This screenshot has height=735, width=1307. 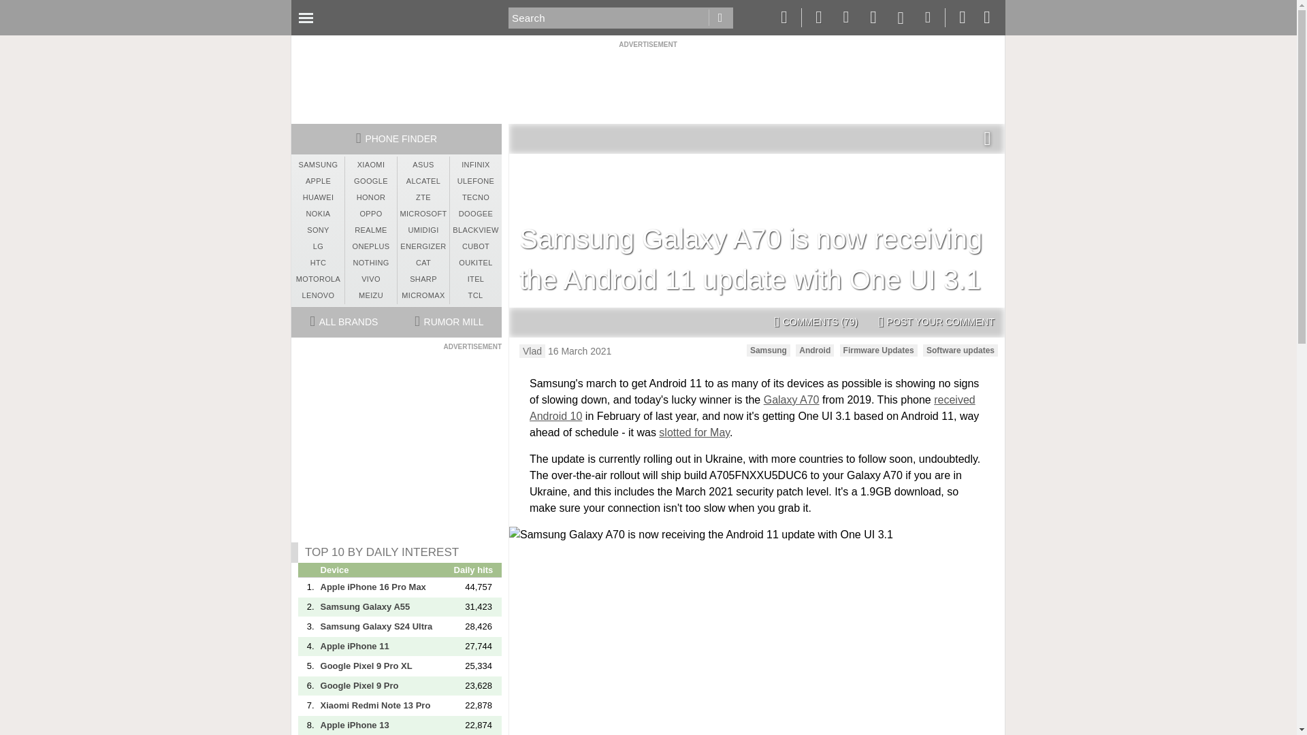 What do you see at coordinates (532, 351) in the screenshot?
I see `Vlad` at bounding box center [532, 351].